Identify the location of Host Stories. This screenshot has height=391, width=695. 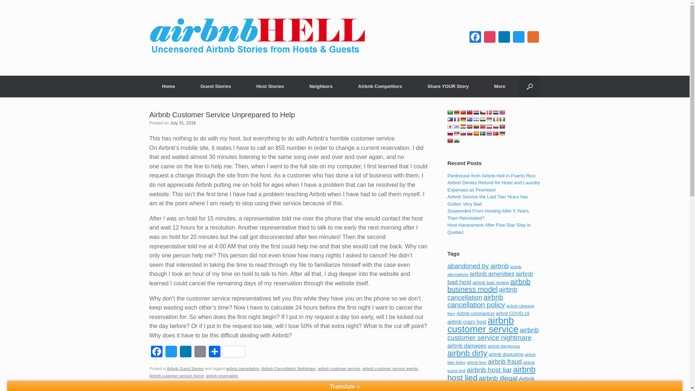
(270, 86).